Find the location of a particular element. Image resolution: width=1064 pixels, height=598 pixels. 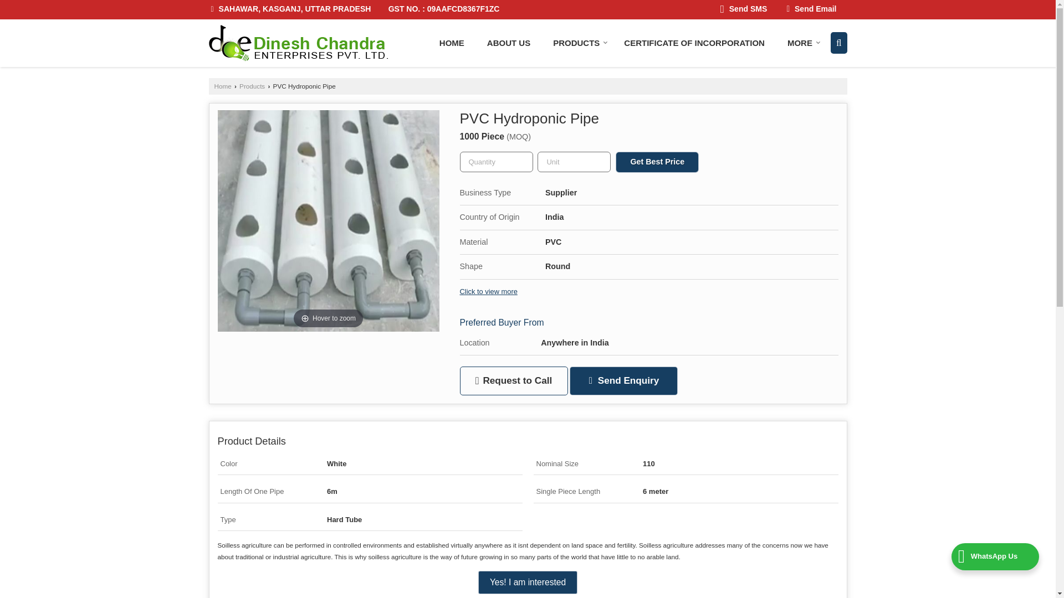

Send SMS is located at coordinates (744, 10).